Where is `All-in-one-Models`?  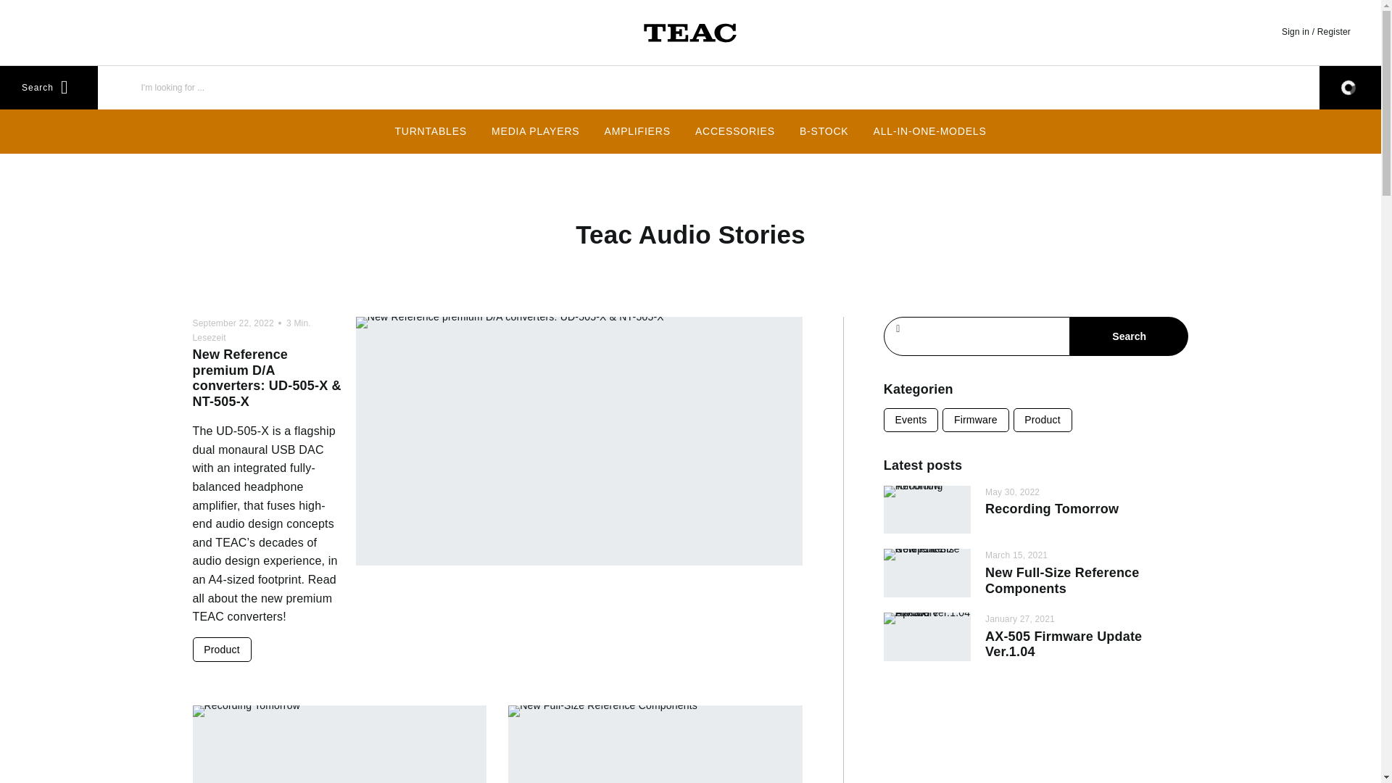 All-in-one-Models is located at coordinates (930, 130).